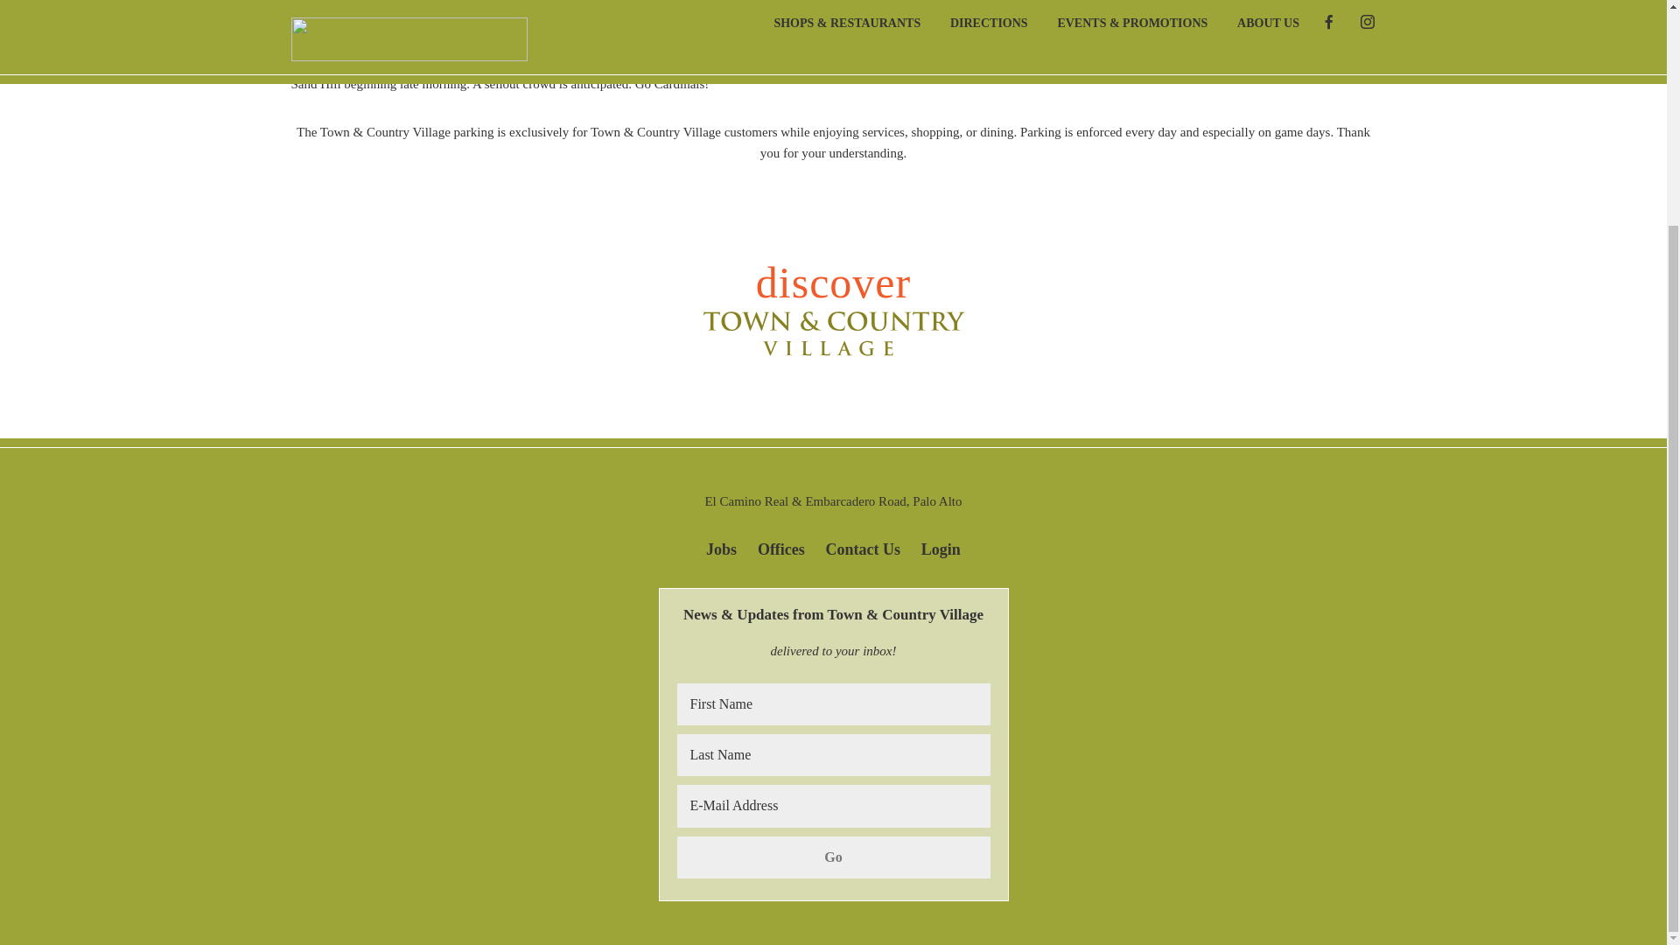 The image size is (1680, 945). I want to click on Offices, so click(780, 541).